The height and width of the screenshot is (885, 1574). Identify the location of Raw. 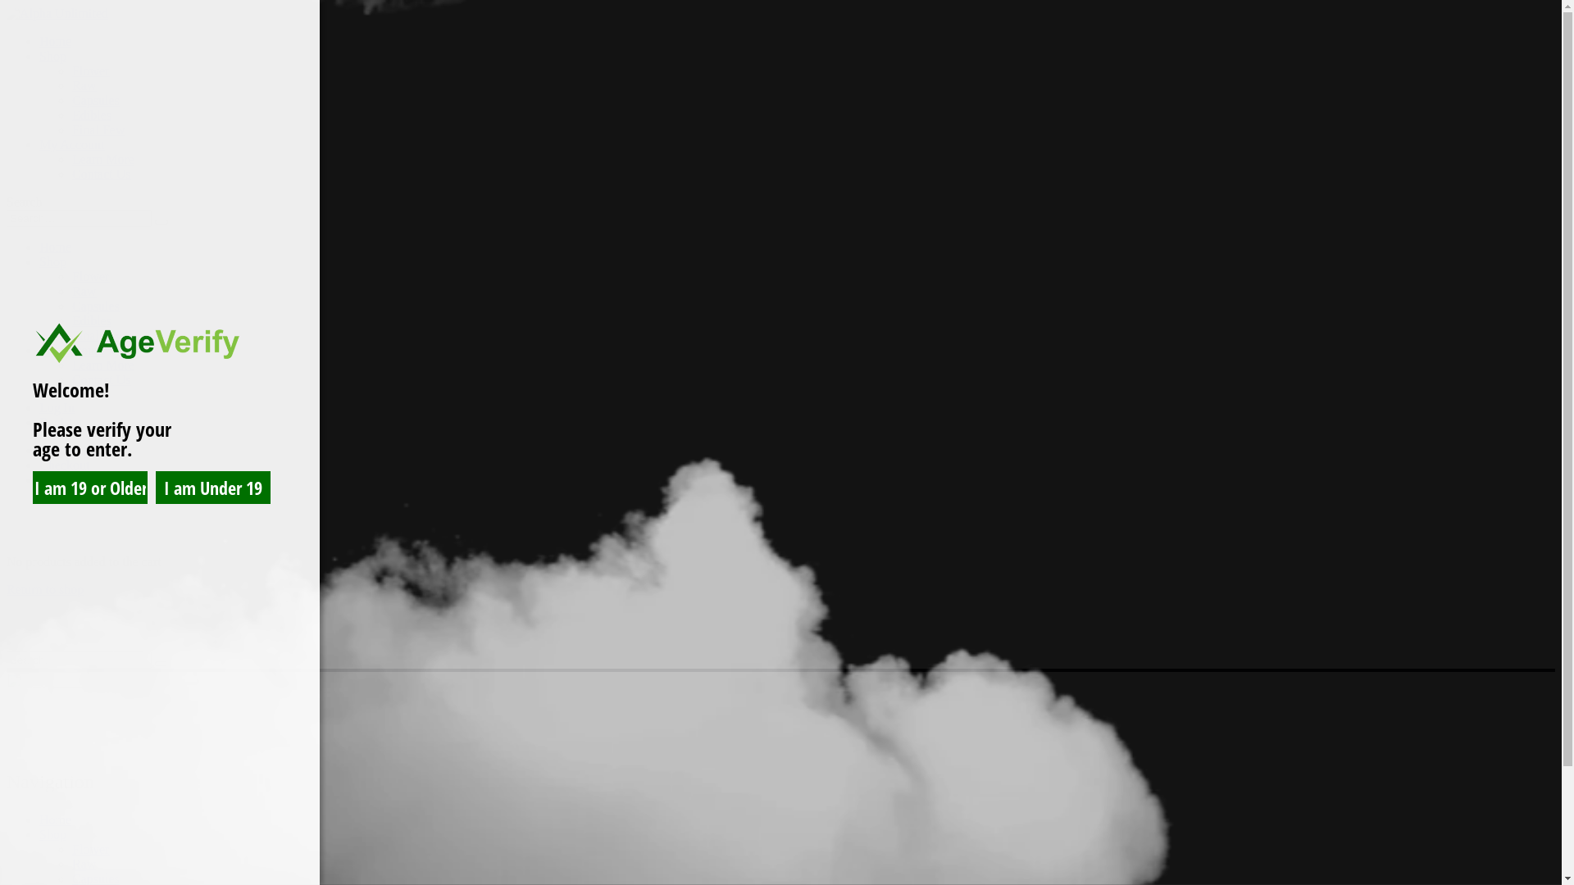
(84, 292).